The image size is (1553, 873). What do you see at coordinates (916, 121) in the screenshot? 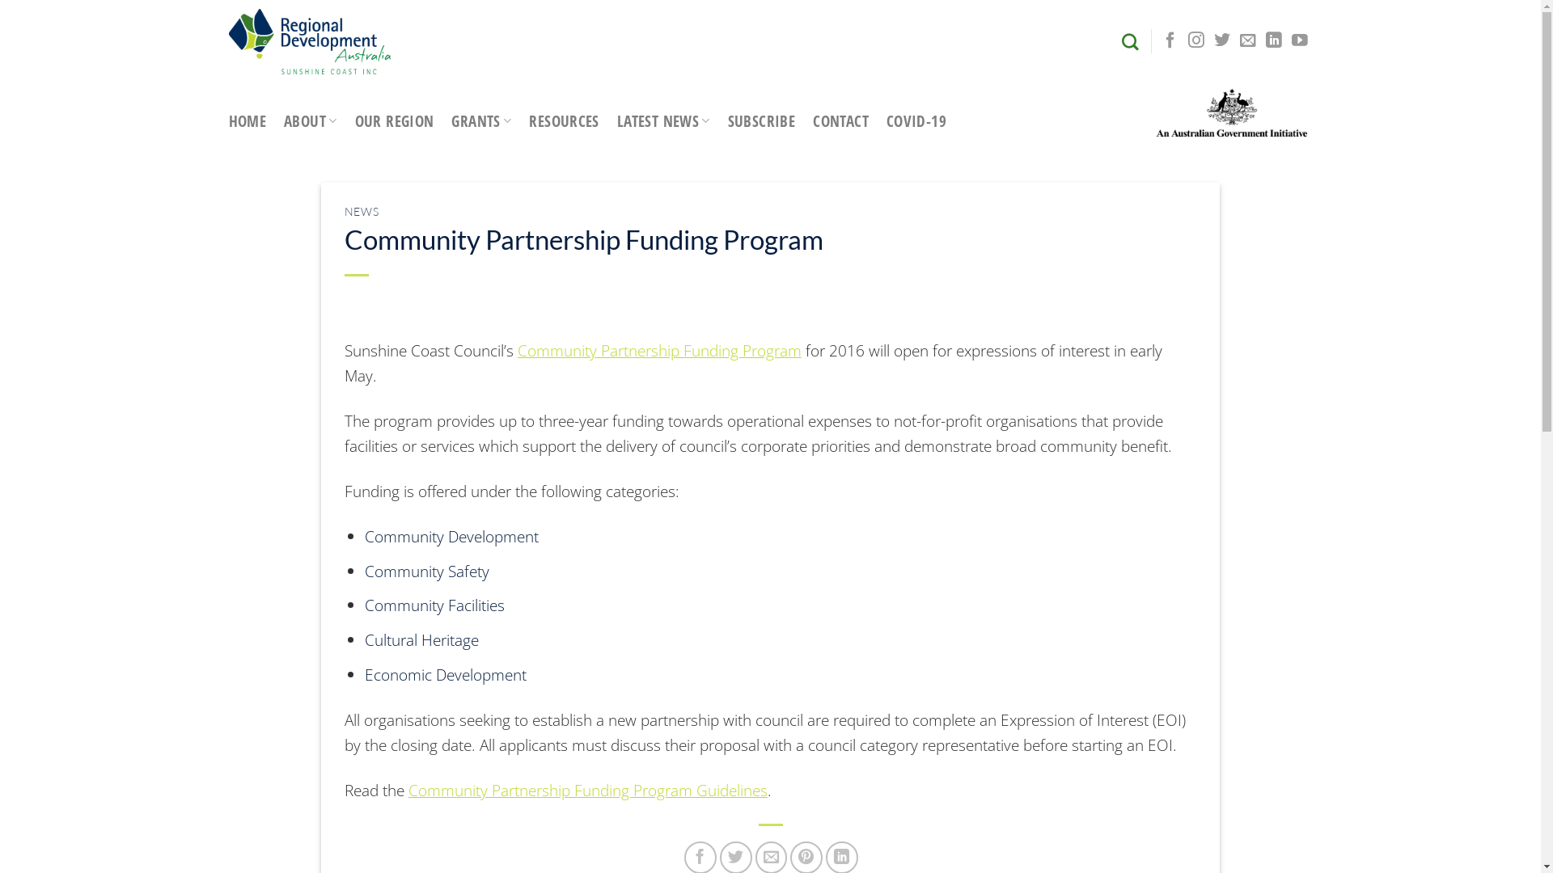
I see `COVID-19` at bounding box center [916, 121].